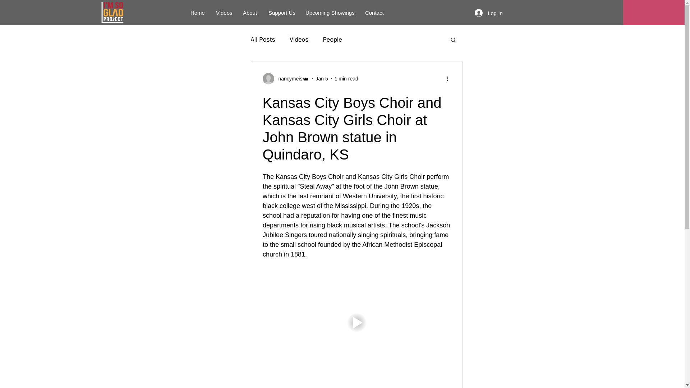 The width and height of the screenshot is (690, 388). What do you see at coordinates (299, 40) in the screenshot?
I see `Videos` at bounding box center [299, 40].